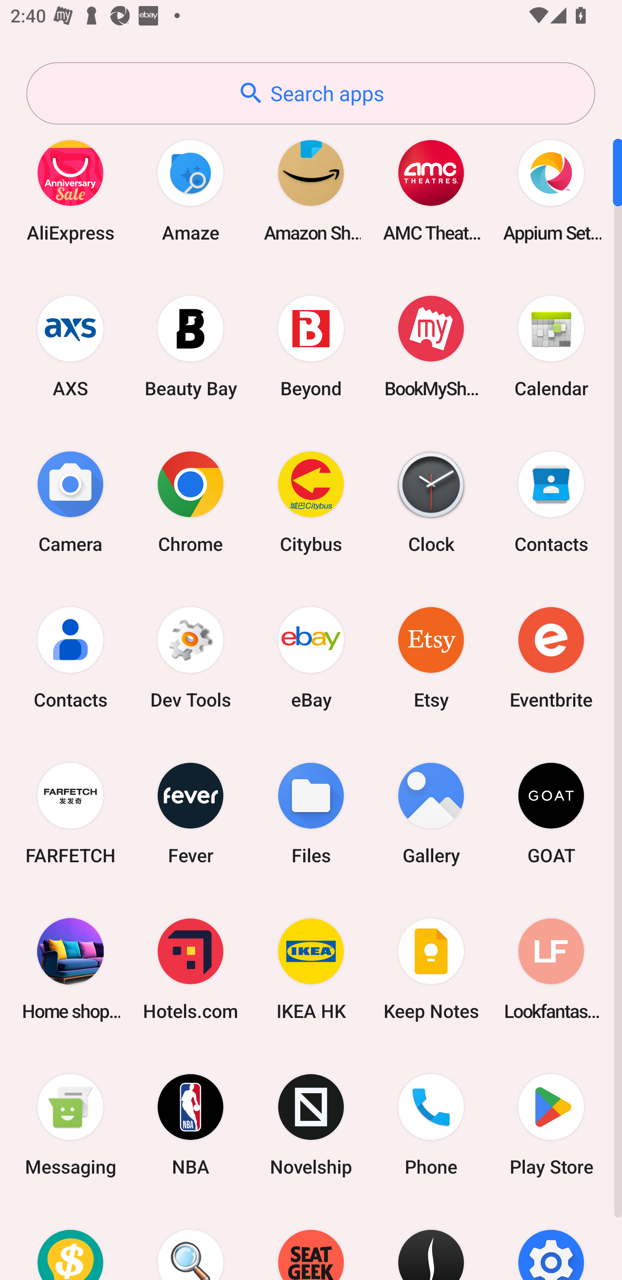 The height and width of the screenshot is (1280, 622). I want to click on Novelship, so click(311, 1125).